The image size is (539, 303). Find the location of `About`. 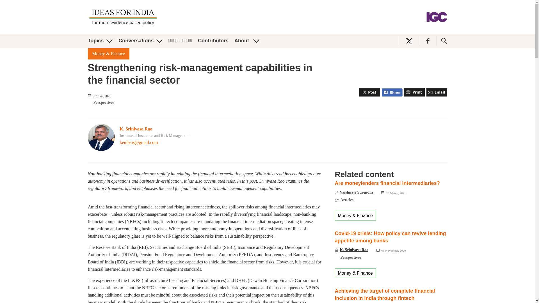

About is located at coordinates (247, 41).